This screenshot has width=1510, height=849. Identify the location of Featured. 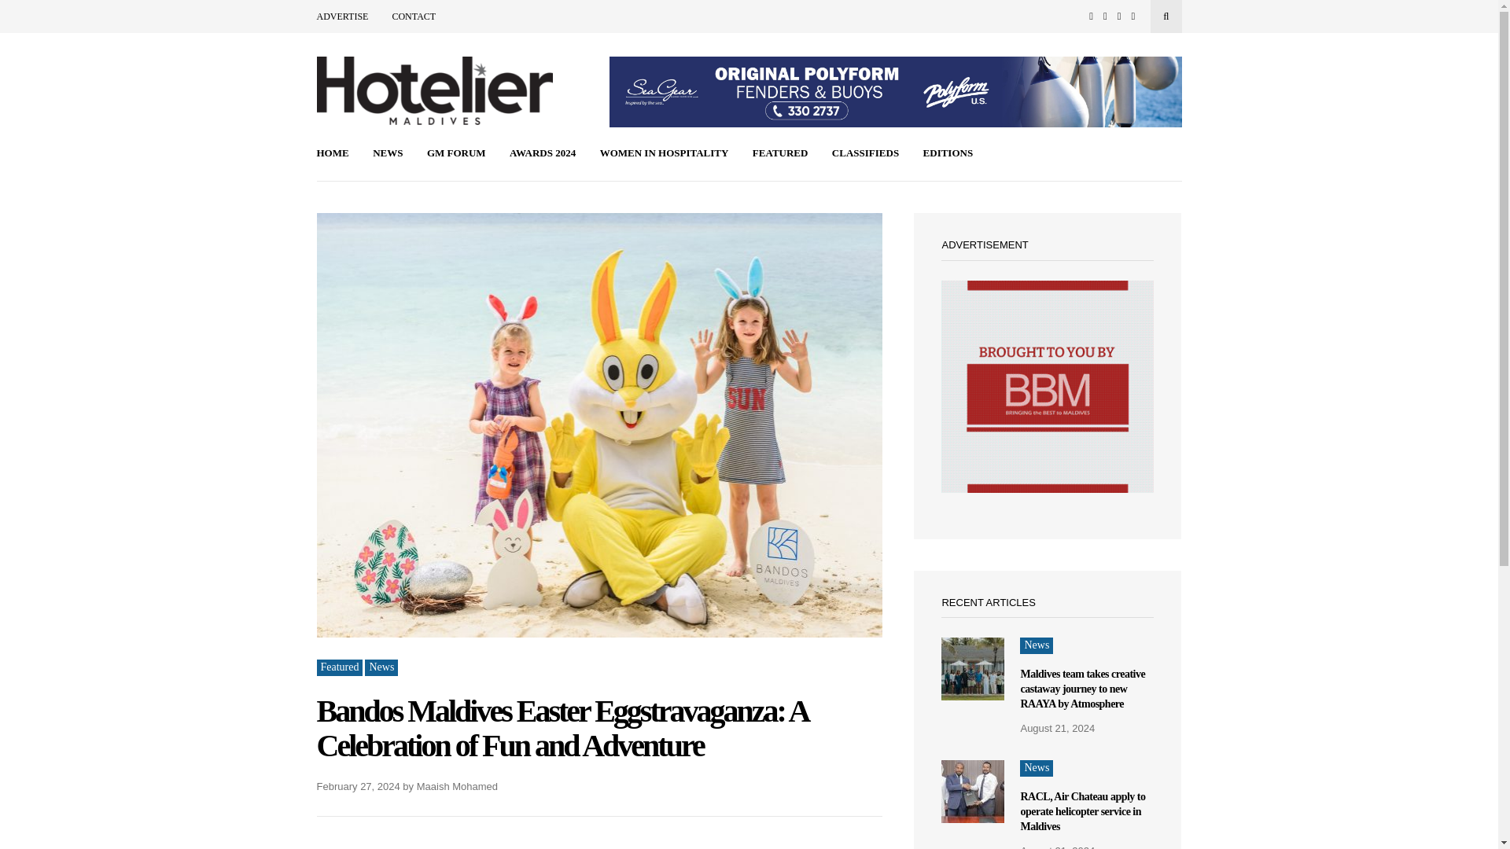
(338, 667).